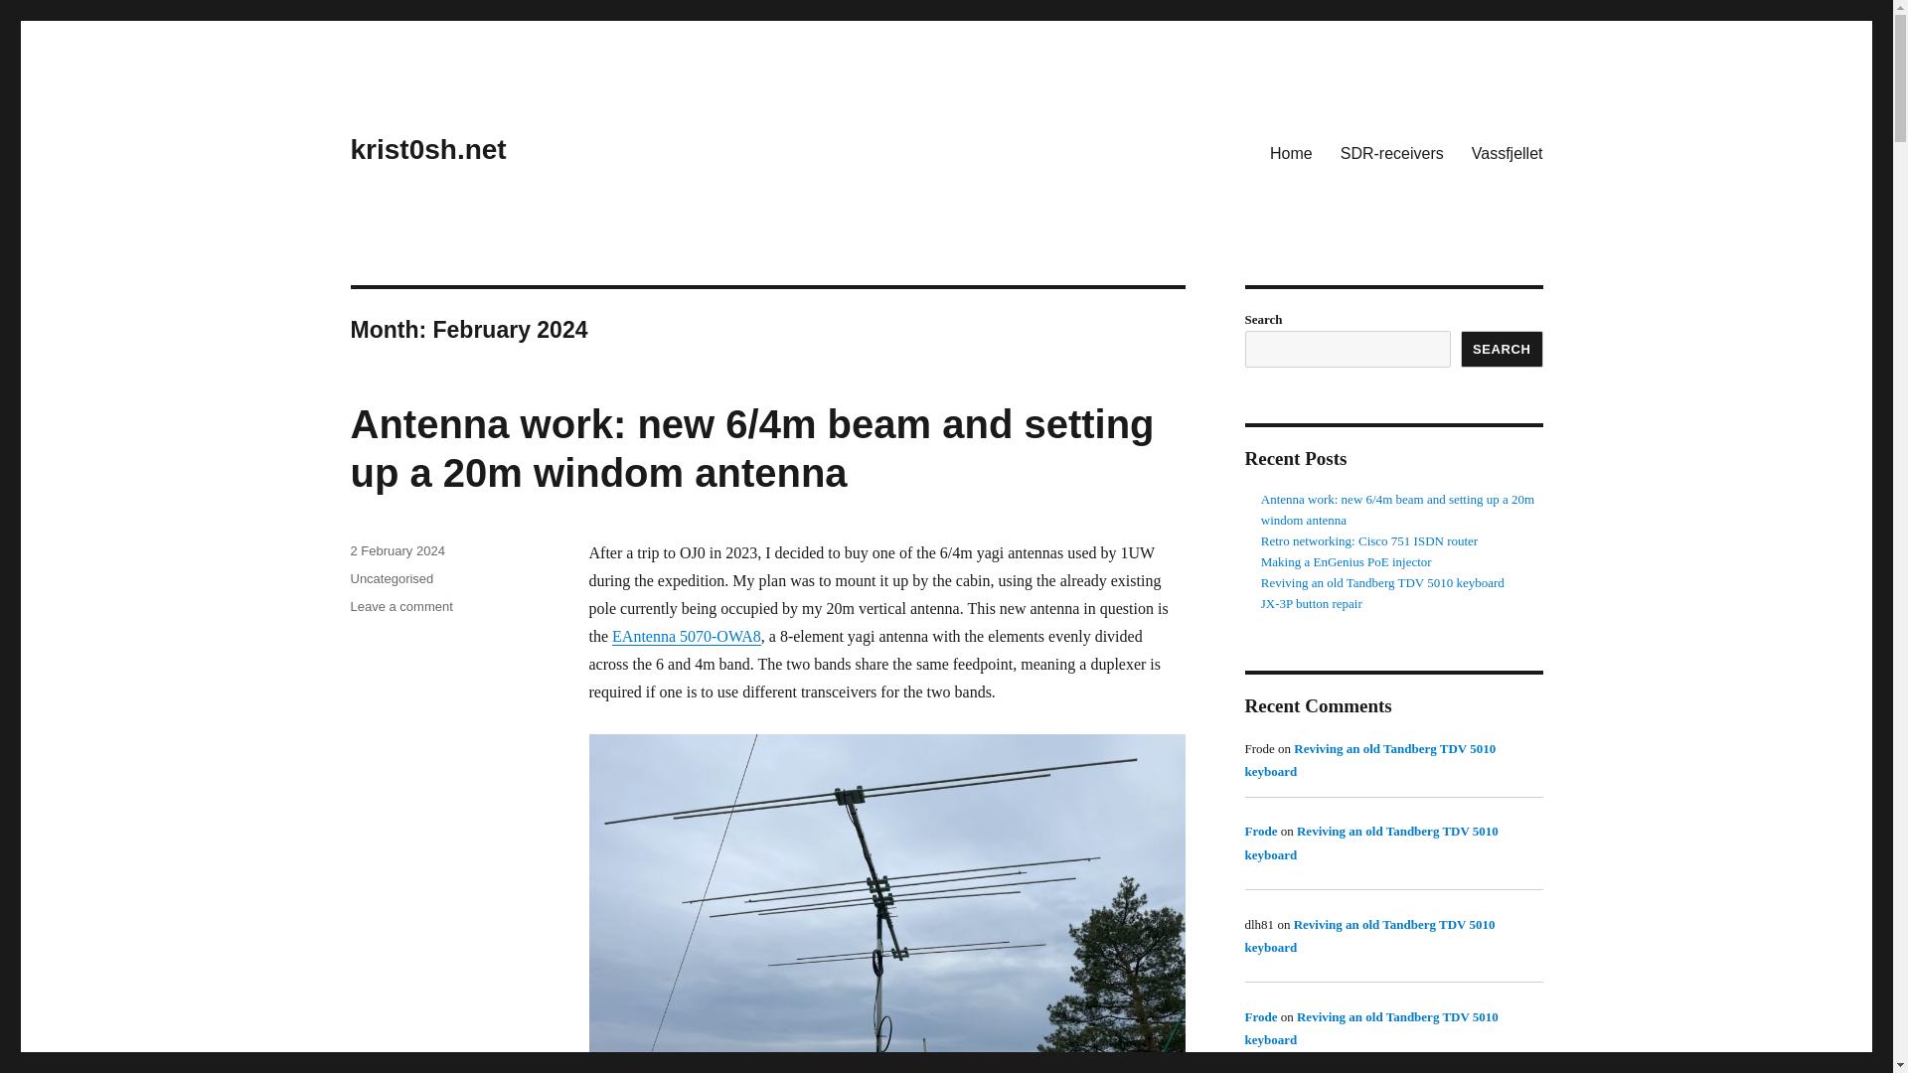 The width and height of the screenshot is (1908, 1073). Describe the element at coordinates (391, 578) in the screenshot. I see `Uncategorised` at that location.